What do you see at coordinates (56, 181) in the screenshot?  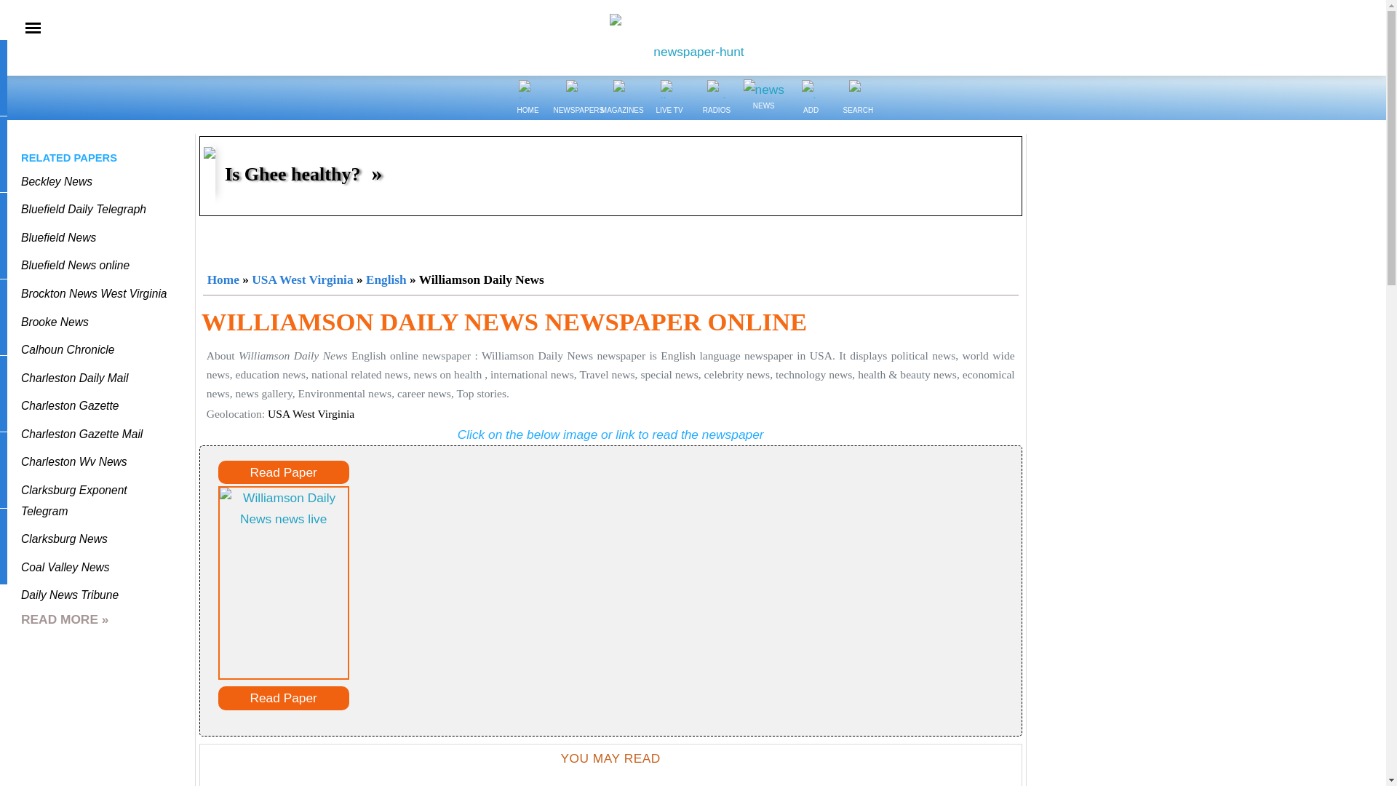 I see `Beckley News` at bounding box center [56, 181].